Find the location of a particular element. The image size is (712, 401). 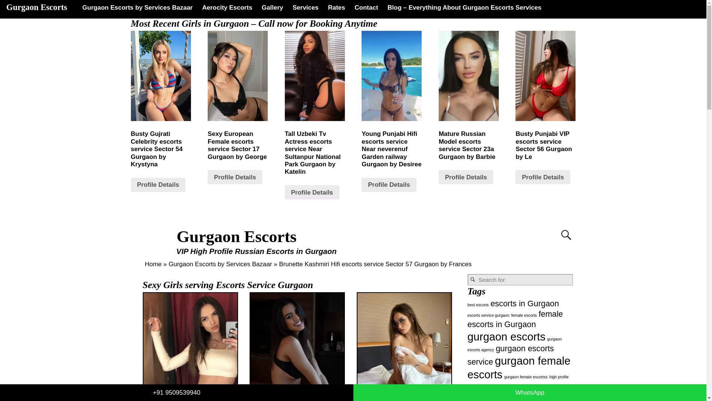

Profile Details is located at coordinates (466, 177).